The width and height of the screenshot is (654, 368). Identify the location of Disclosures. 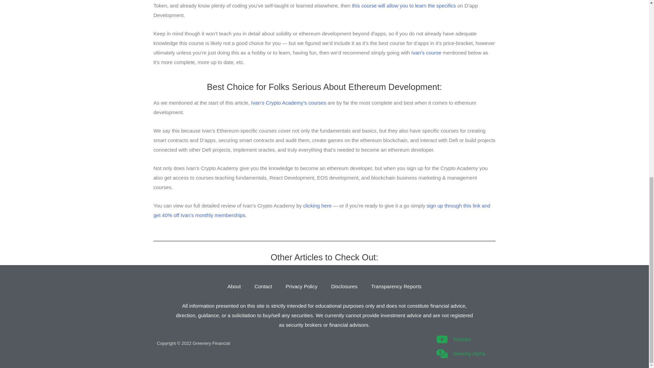
(344, 286).